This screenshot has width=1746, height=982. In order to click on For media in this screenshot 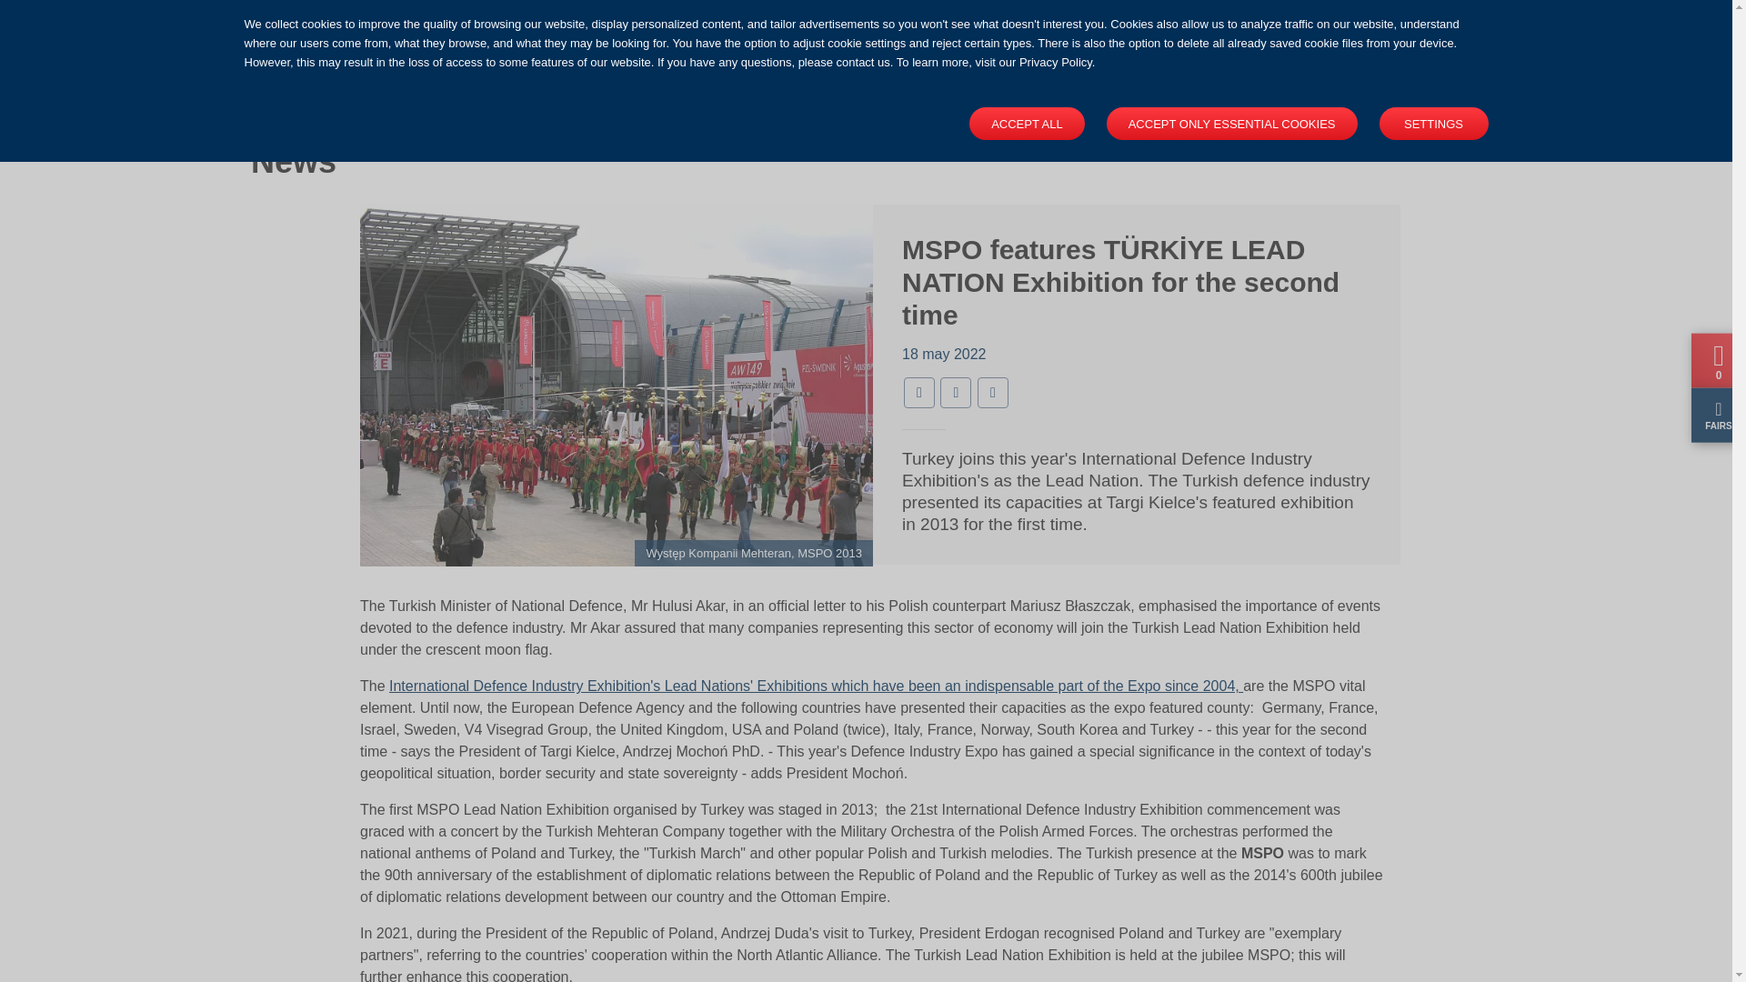, I will do `click(993, 393)`.